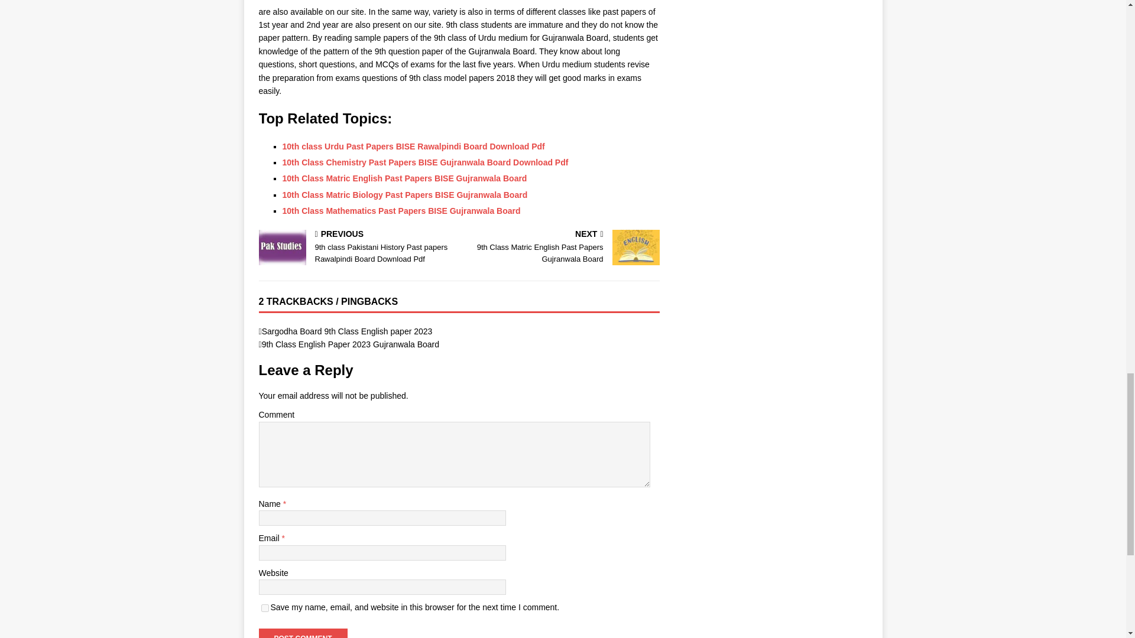 This screenshot has height=638, width=1135. What do you see at coordinates (347, 331) in the screenshot?
I see `10th Class Matric English Past Papers BISE Gujranwala Board` at bounding box center [347, 331].